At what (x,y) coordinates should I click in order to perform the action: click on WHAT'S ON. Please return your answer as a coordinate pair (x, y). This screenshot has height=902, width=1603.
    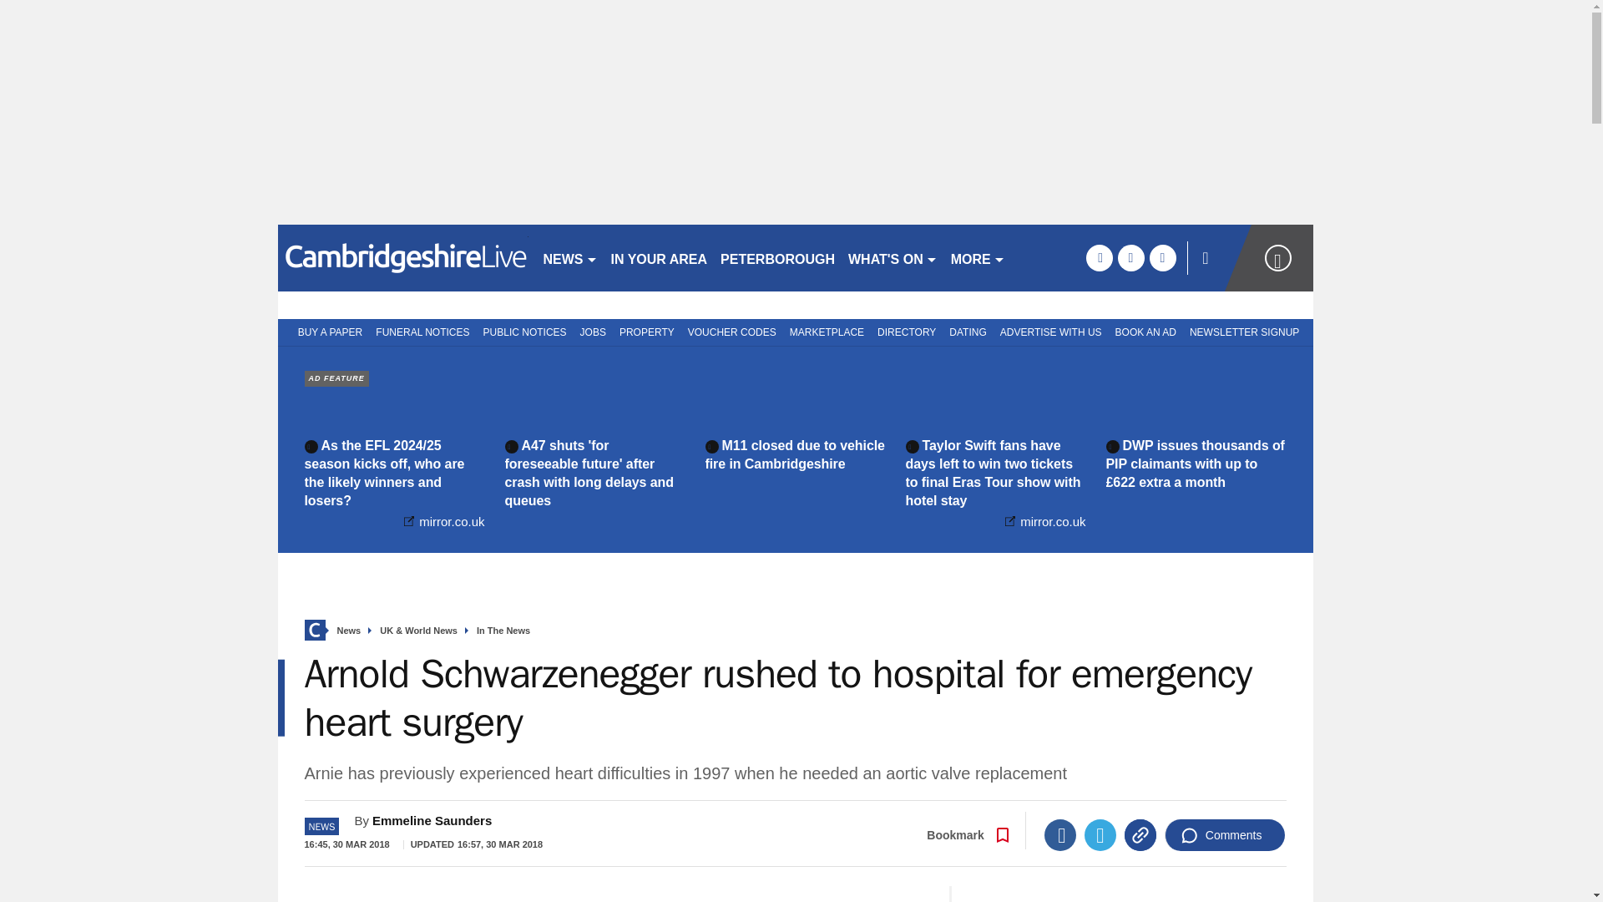
    Looking at the image, I should click on (893, 257).